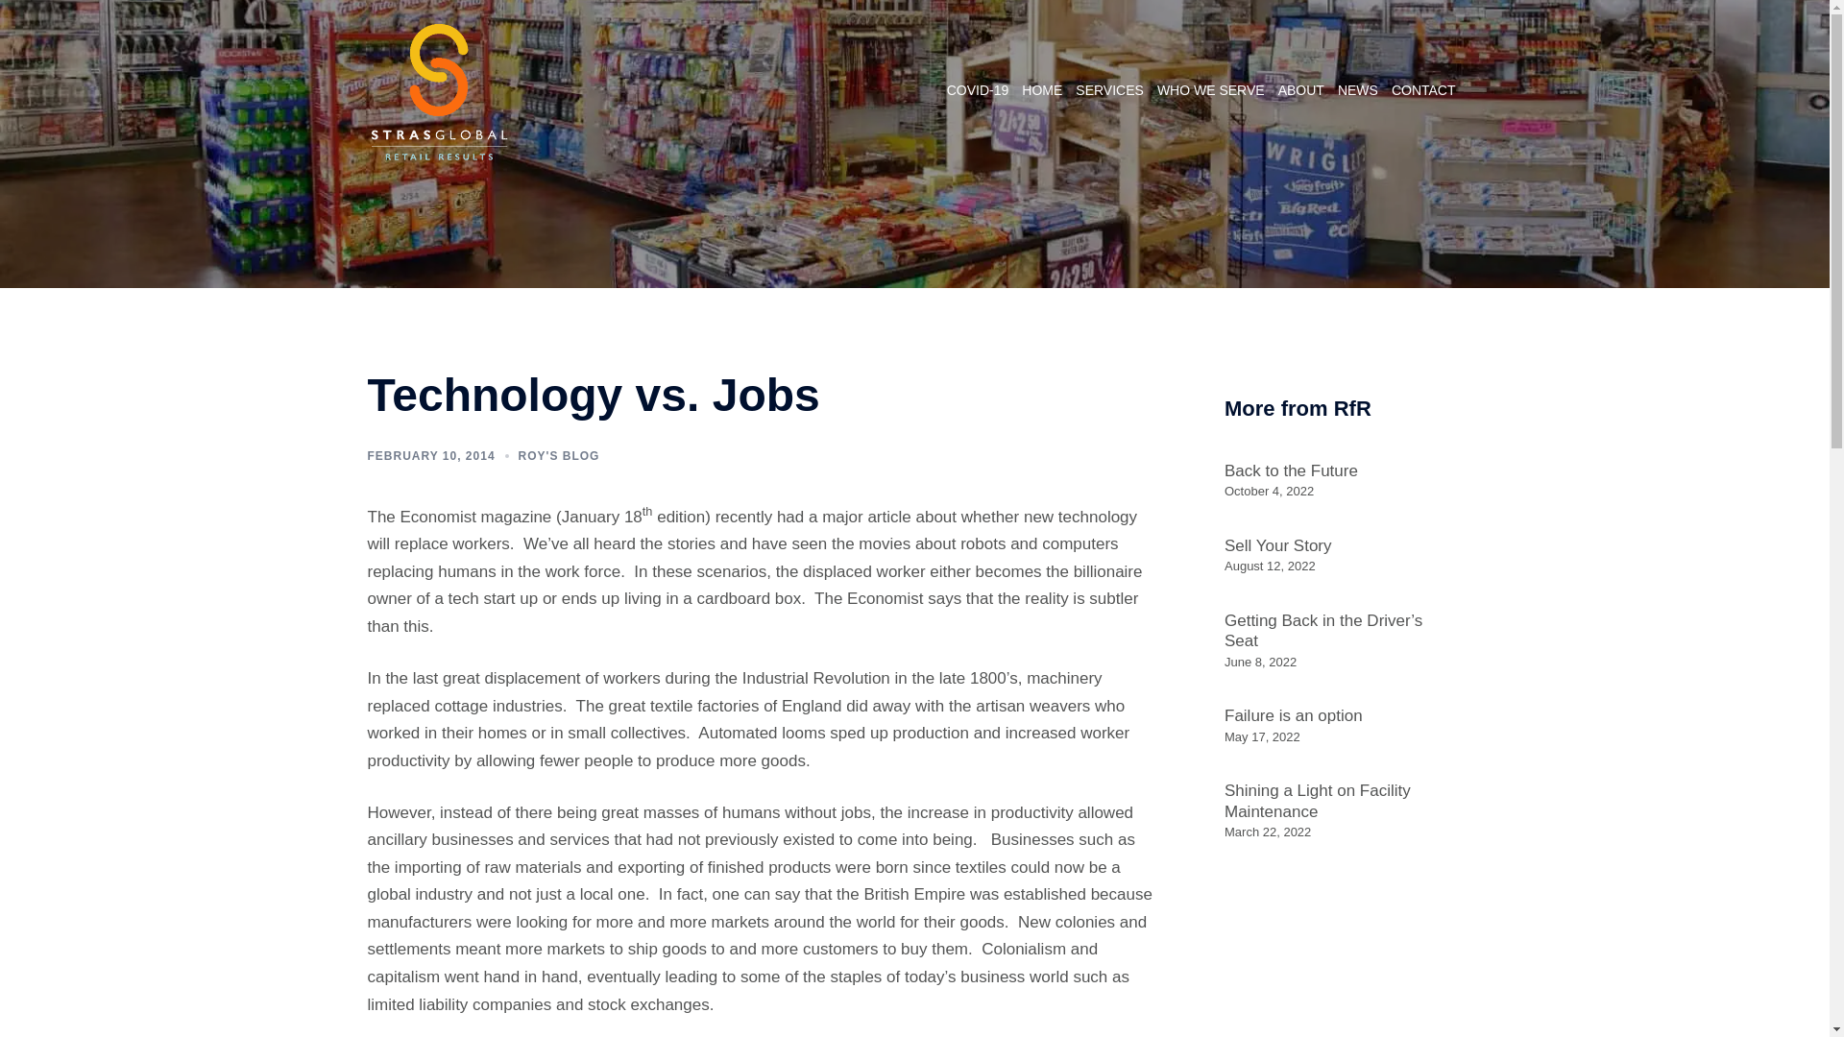 The image size is (1844, 1037). What do you see at coordinates (1293, 714) in the screenshot?
I see `Failure is an option` at bounding box center [1293, 714].